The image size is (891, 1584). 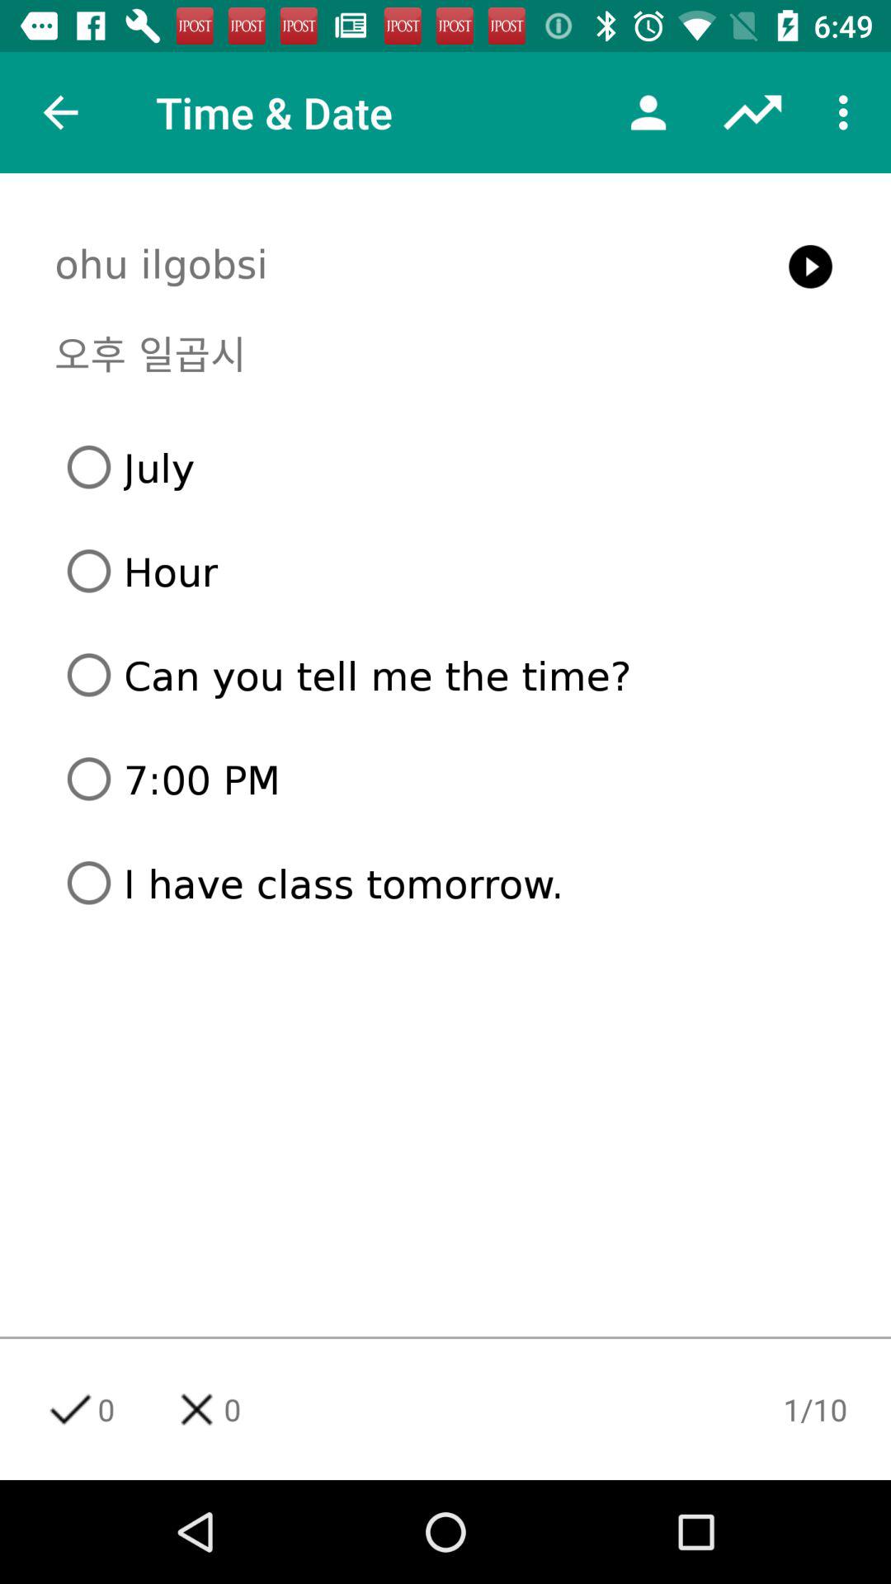 I want to click on turn on the icon below the 7:00 pm, so click(x=452, y=883).